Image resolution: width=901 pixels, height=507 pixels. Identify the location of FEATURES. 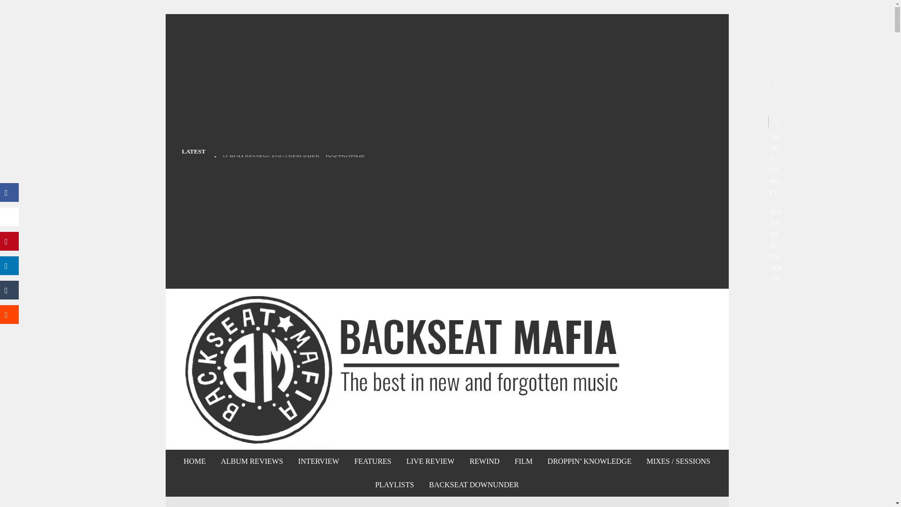
(373, 461).